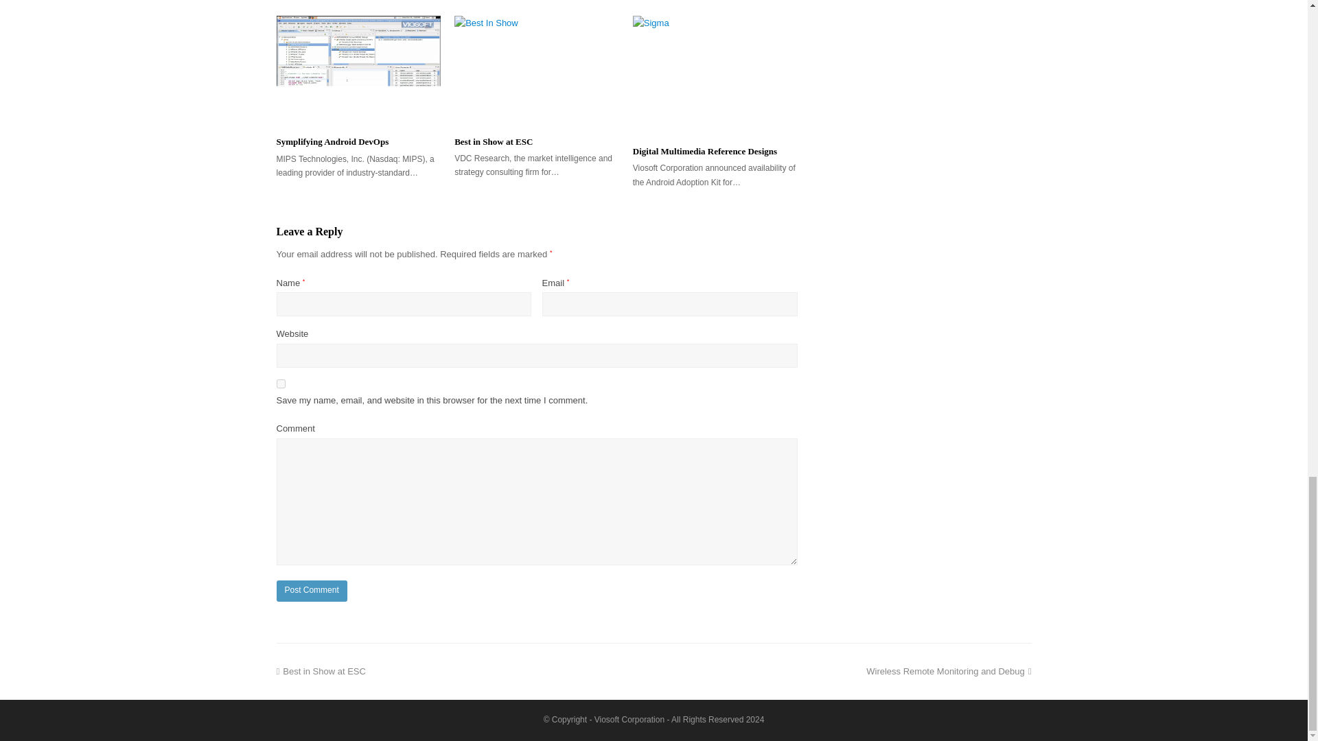 The image size is (1318, 741). What do you see at coordinates (358, 70) in the screenshot?
I see `Symplifying Android DevOps` at bounding box center [358, 70].